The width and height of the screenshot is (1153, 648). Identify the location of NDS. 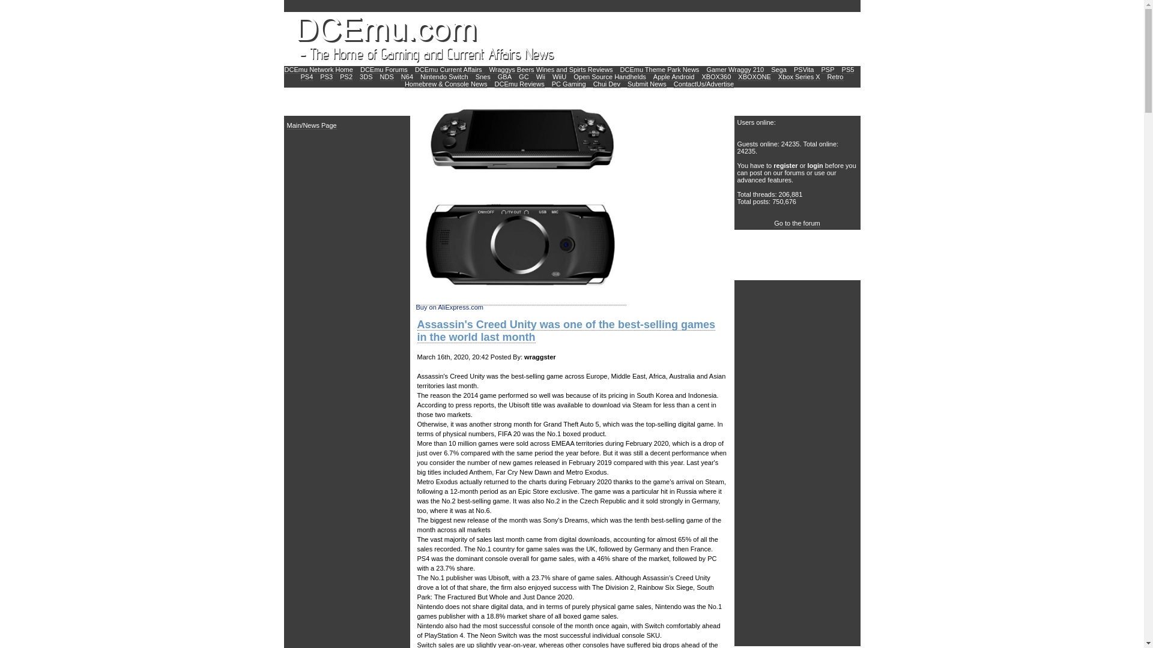
(387, 77).